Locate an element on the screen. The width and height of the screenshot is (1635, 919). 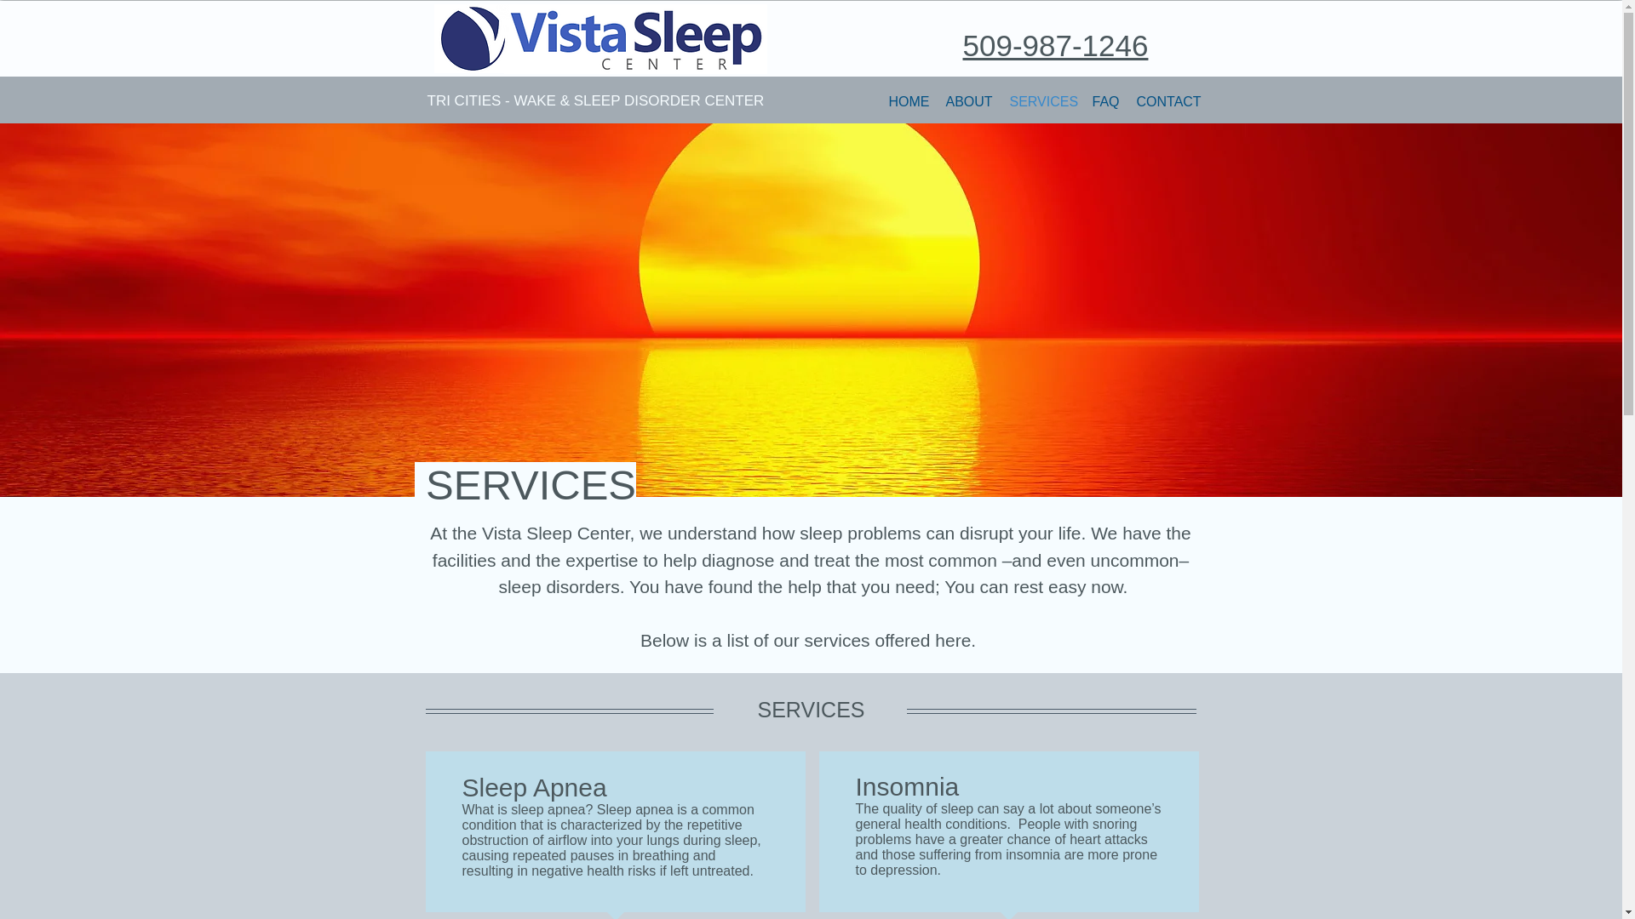
509-987-1246 is located at coordinates (1054, 45).